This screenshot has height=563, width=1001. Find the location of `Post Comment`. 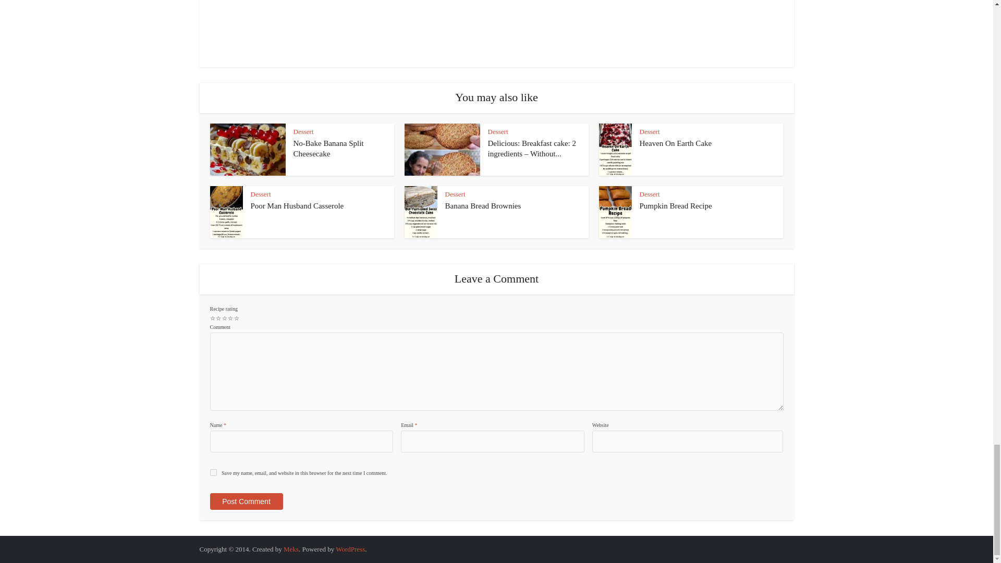

Post Comment is located at coordinates (246, 501).